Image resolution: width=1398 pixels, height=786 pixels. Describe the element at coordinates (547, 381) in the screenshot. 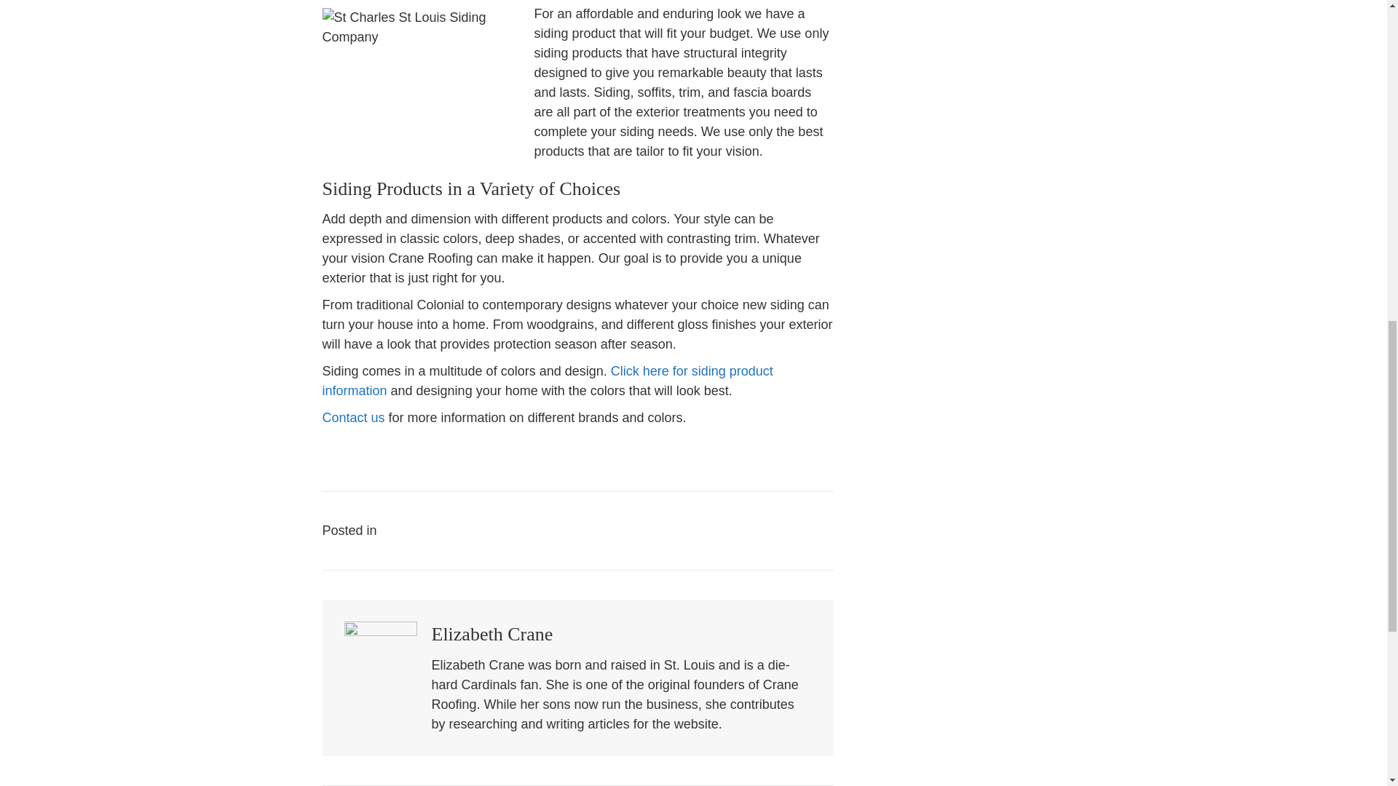

I see `Click here for siding product information` at that location.